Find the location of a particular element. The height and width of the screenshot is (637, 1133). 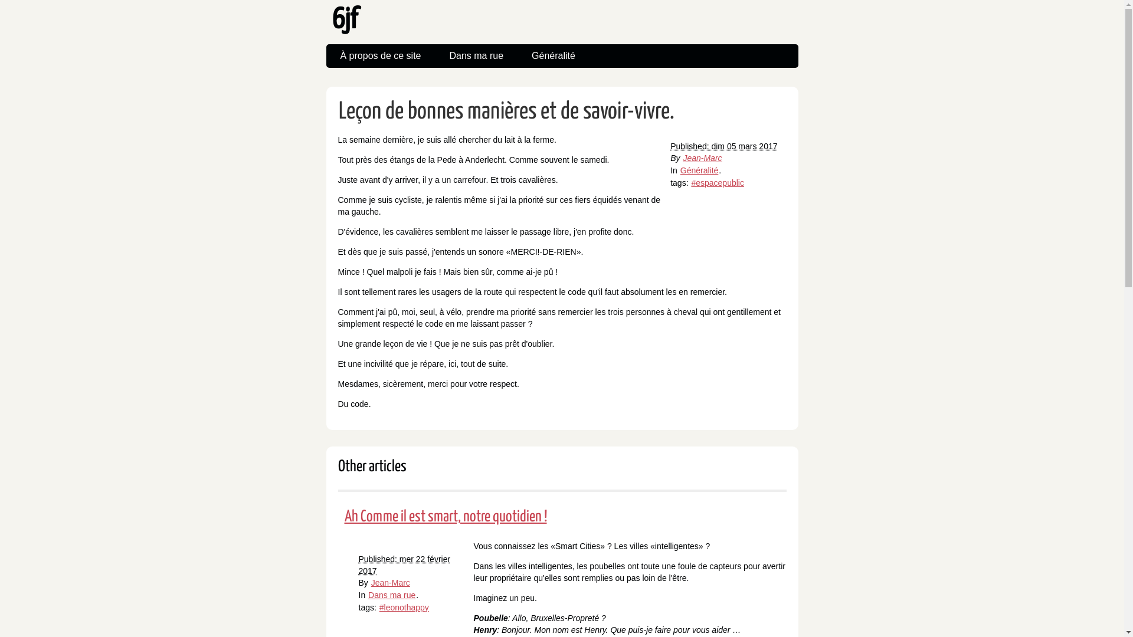

Jean-Marc is located at coordinates (702, 158).